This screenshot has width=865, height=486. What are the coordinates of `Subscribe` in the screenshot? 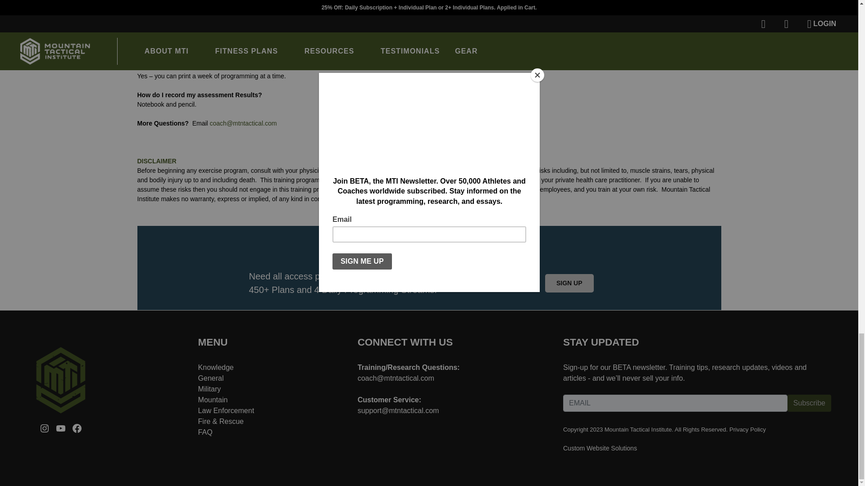 It's located at (809, 403).